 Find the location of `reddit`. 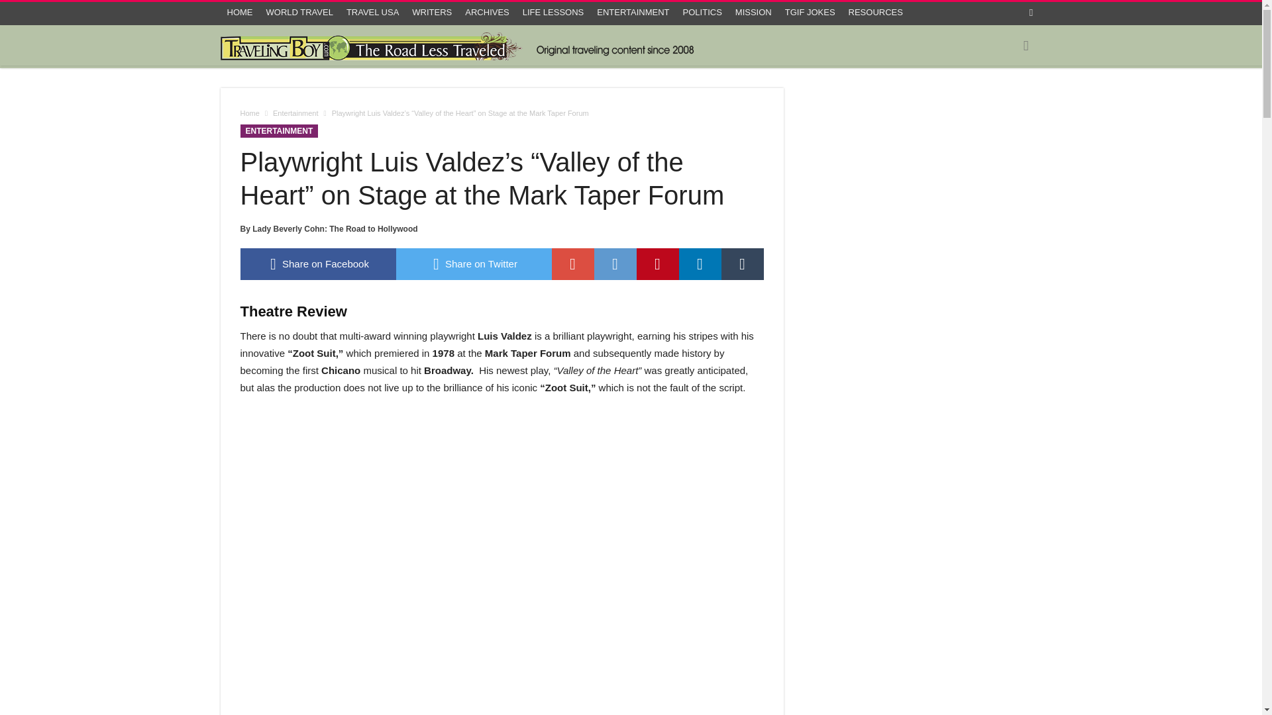

reddit is located at coordinates (615, 263).